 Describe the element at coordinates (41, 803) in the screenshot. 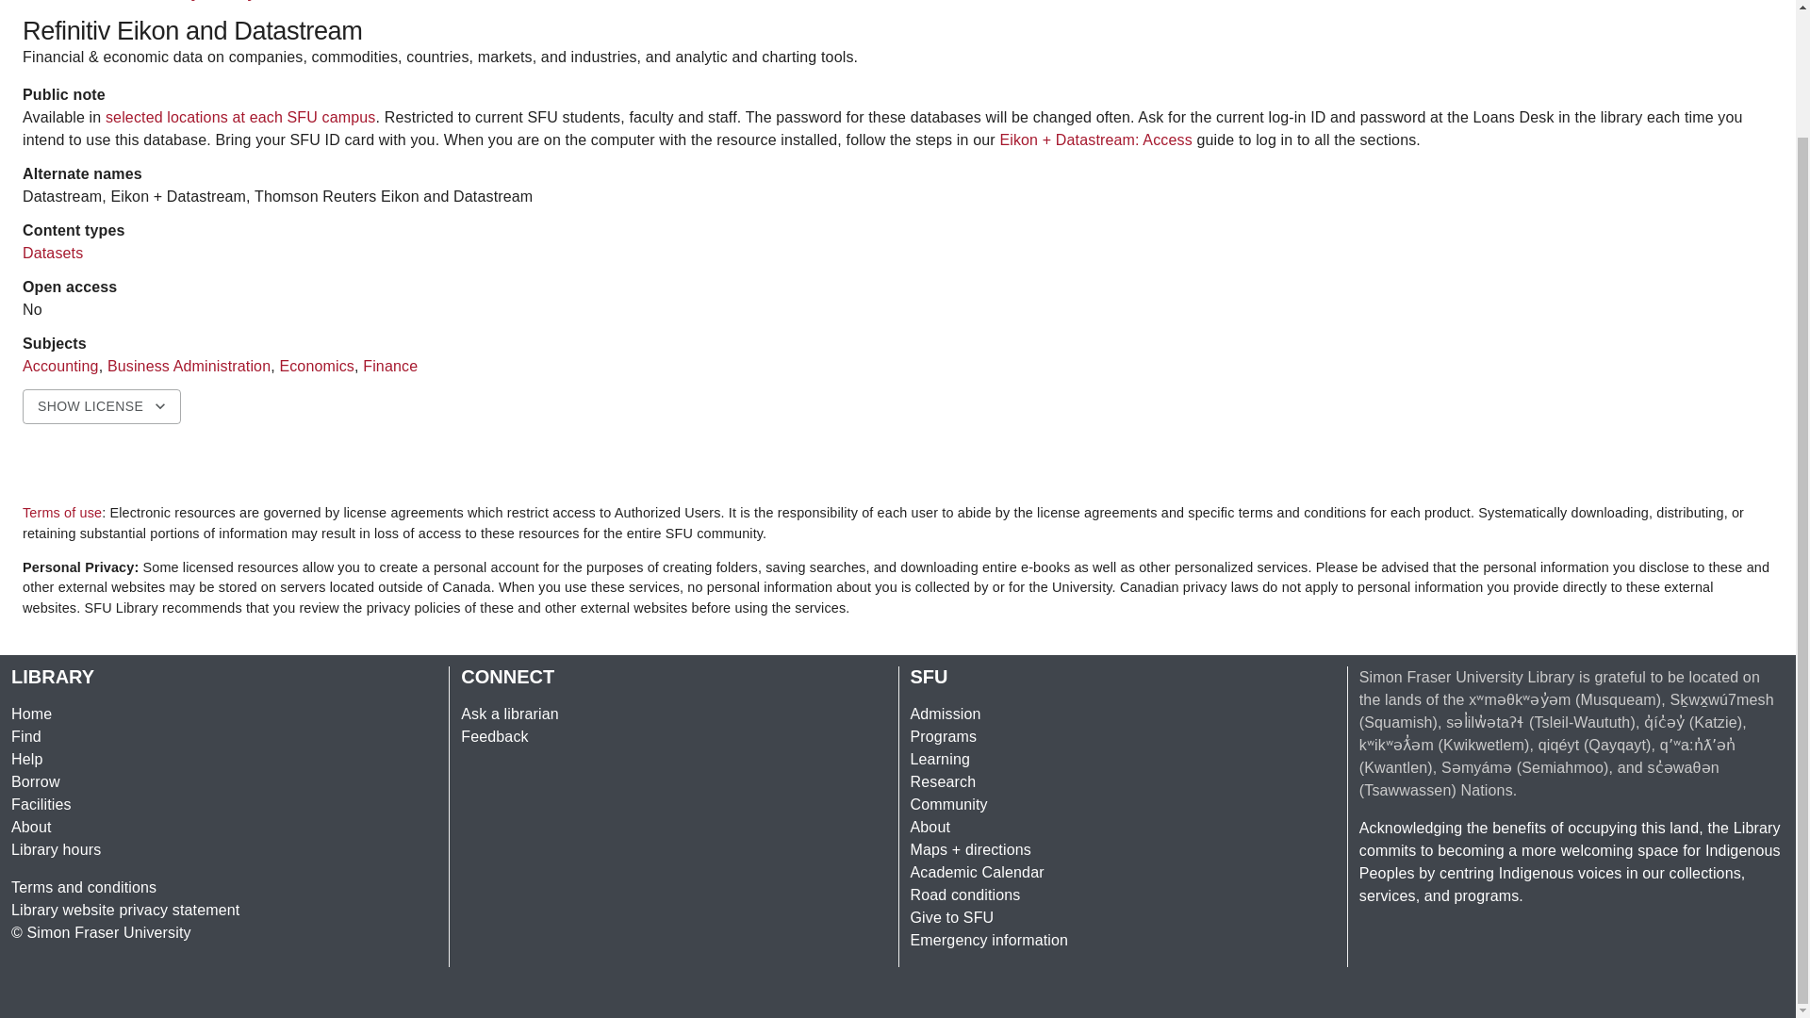

I see `Facilities` at that location.